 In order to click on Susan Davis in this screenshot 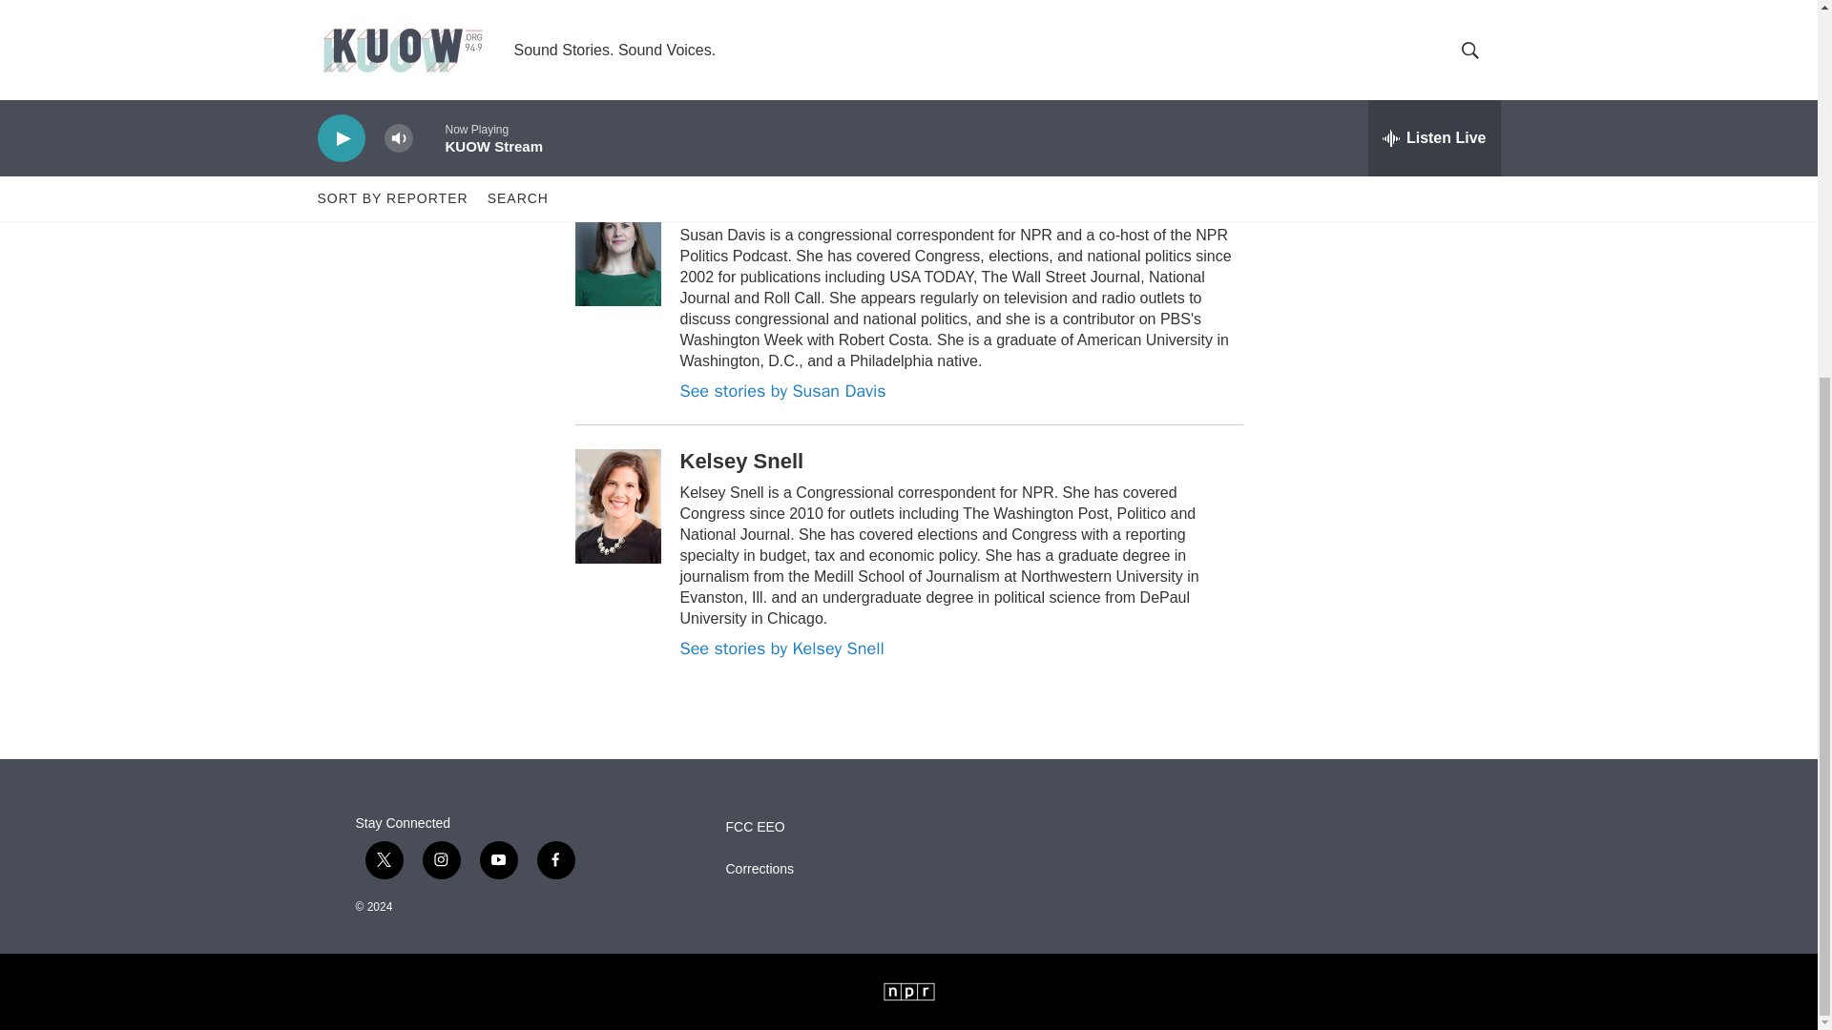, I will do `click(741, 202)`.